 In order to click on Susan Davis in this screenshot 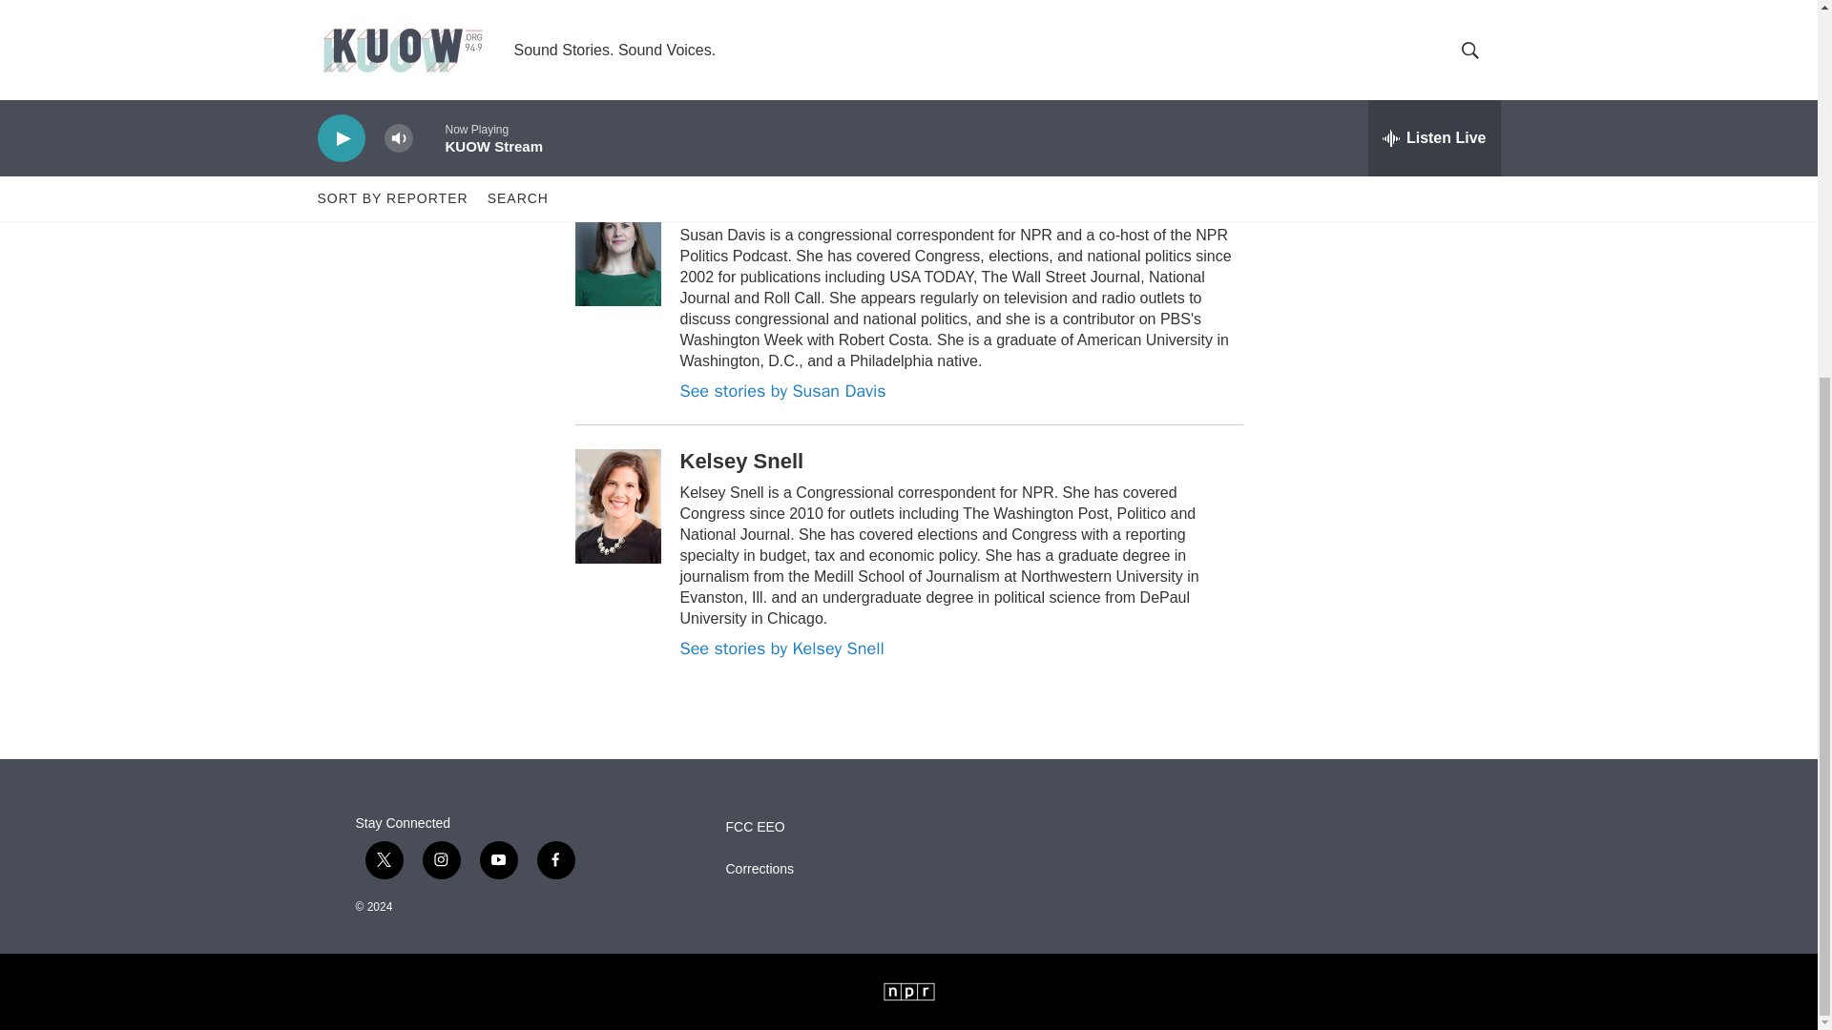, I will do `click(741, 202)`.